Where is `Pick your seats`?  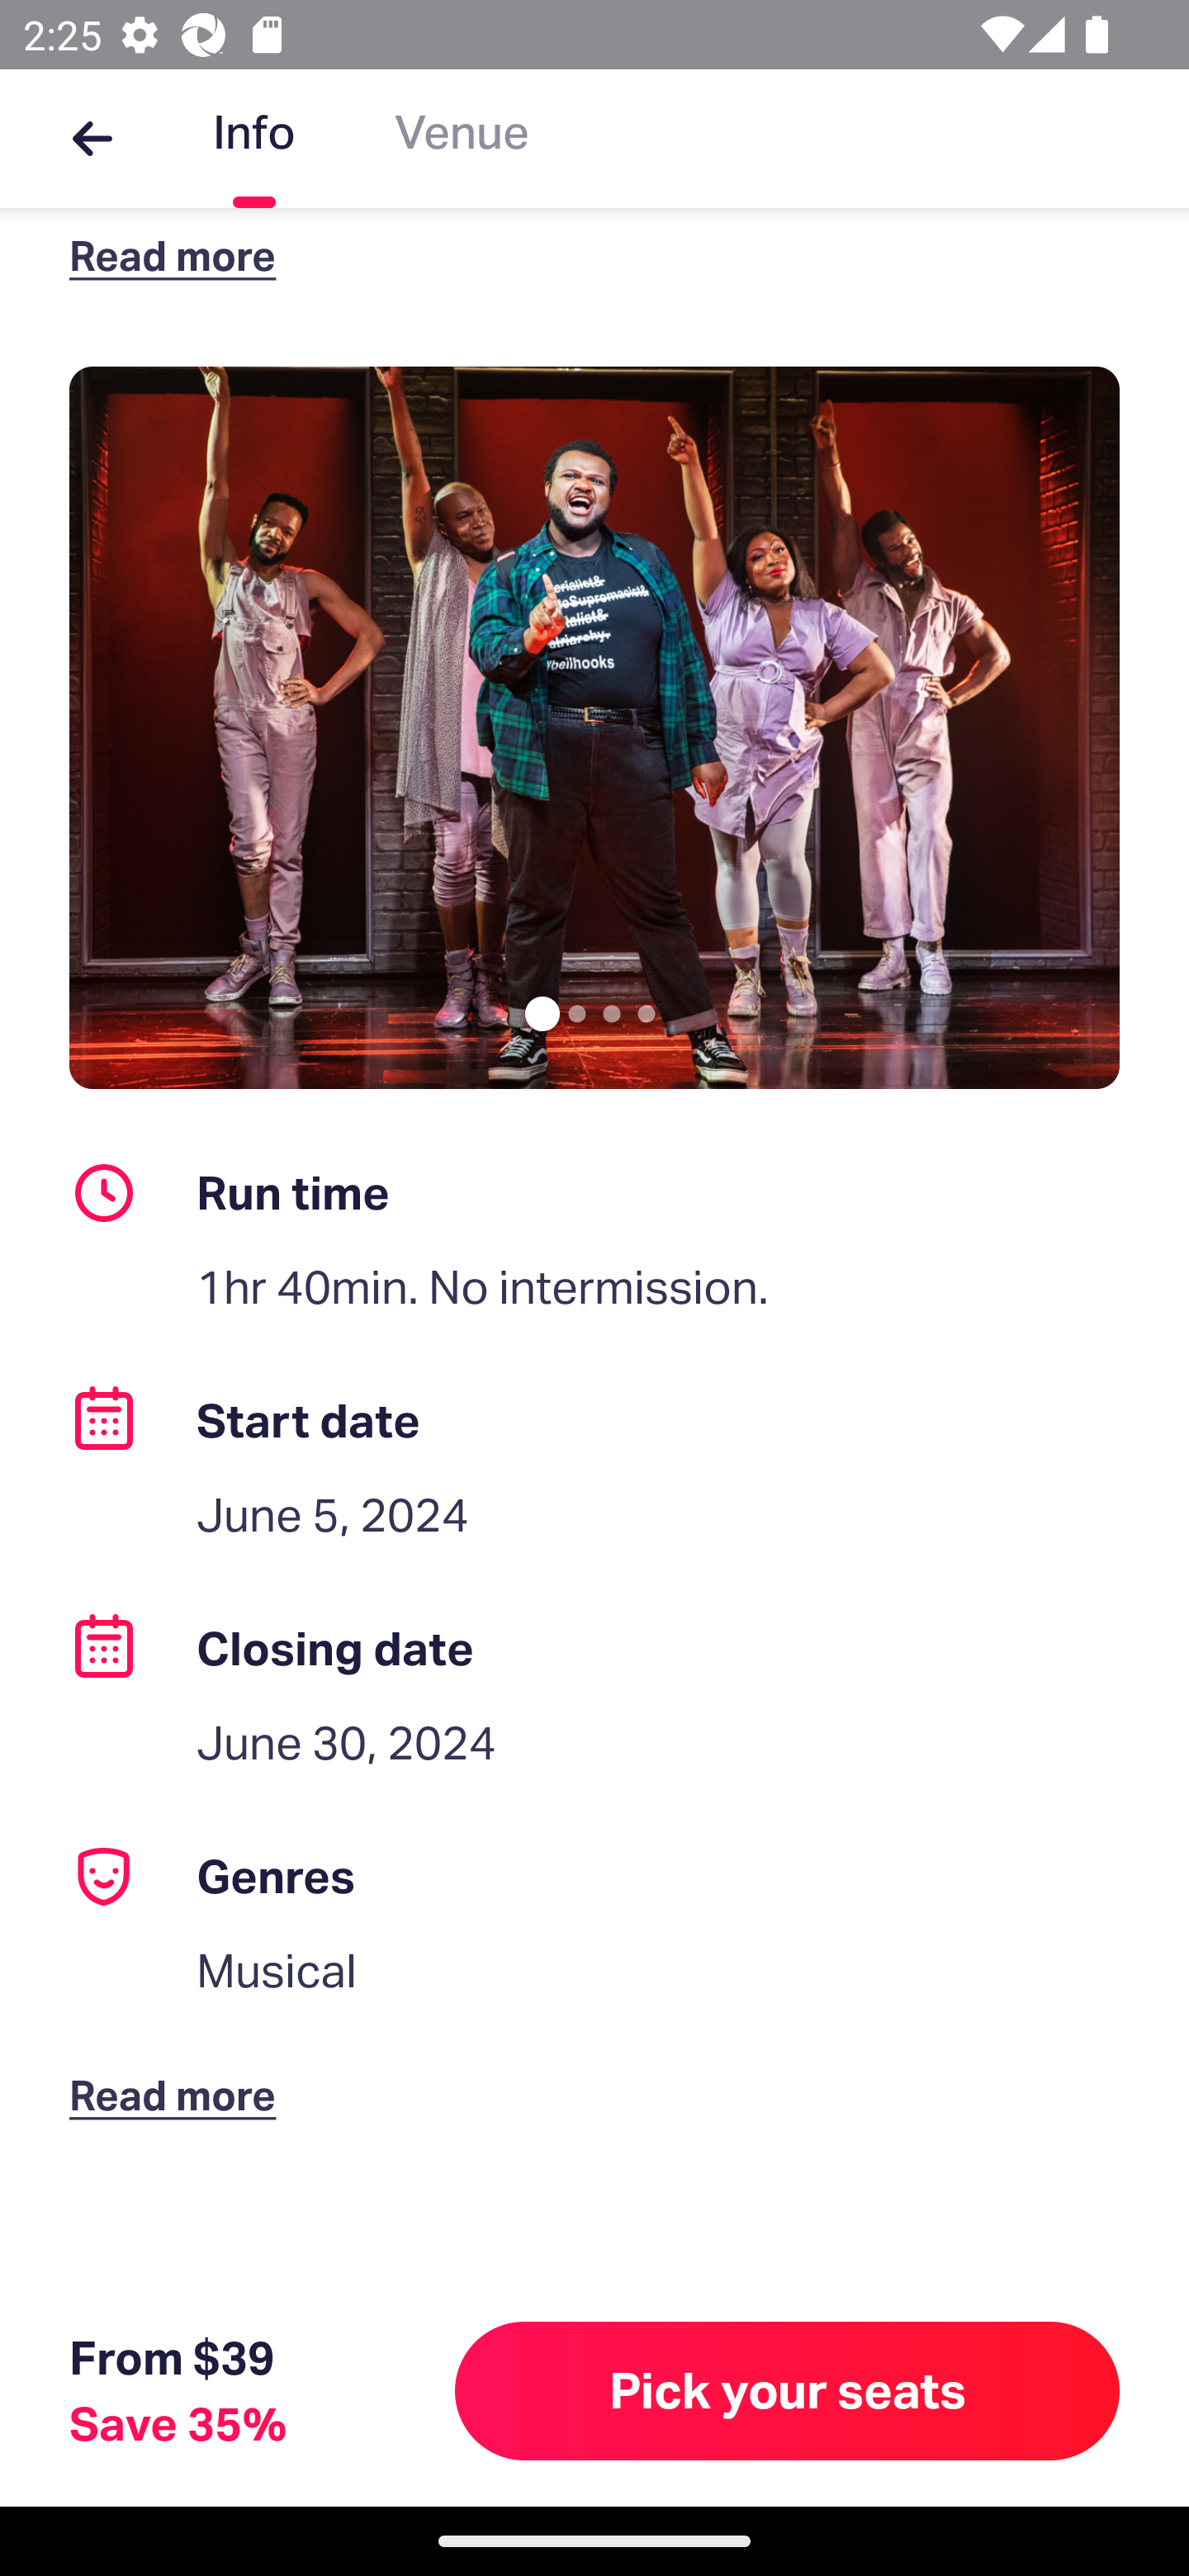 Pick your seats is located at coordinates (788, 2390).